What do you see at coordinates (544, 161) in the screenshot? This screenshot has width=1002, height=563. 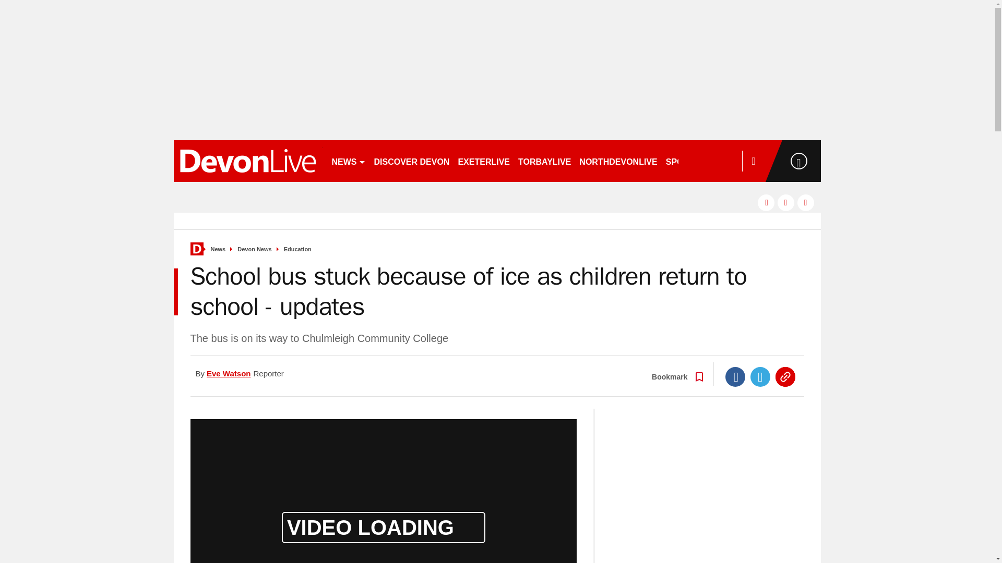 I see `TORBAYLIVE` at bounding box center [544, 161].